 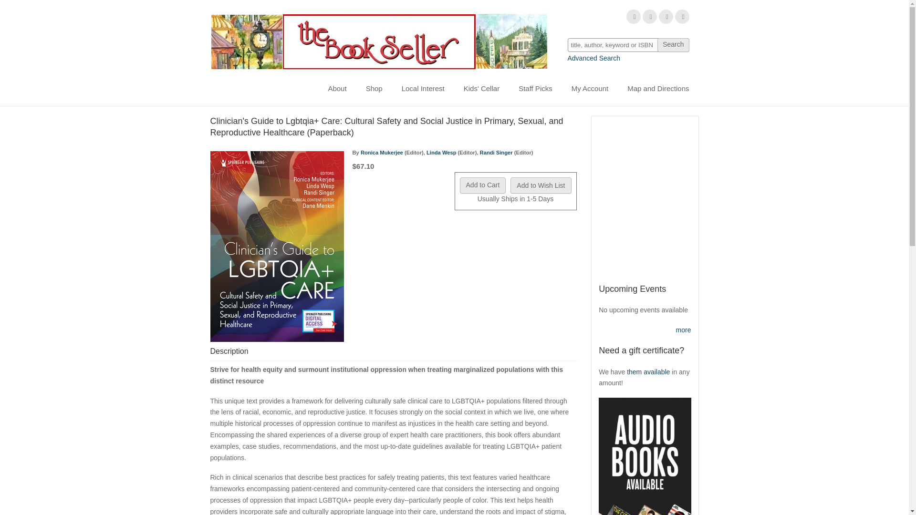 I want to click on Shop, so click(x=374, y=89).